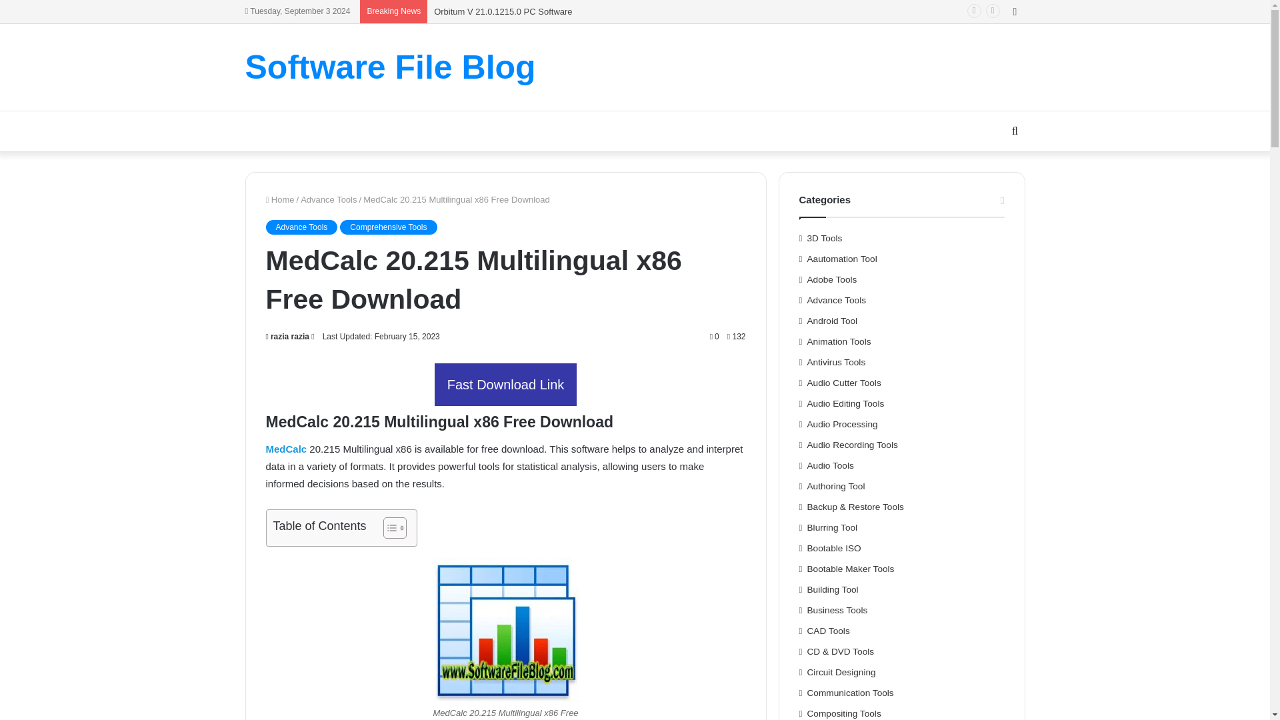 The width and height of the screenshot is (1280, 720). I want to click on Fast Download Link, so click(505, 385).